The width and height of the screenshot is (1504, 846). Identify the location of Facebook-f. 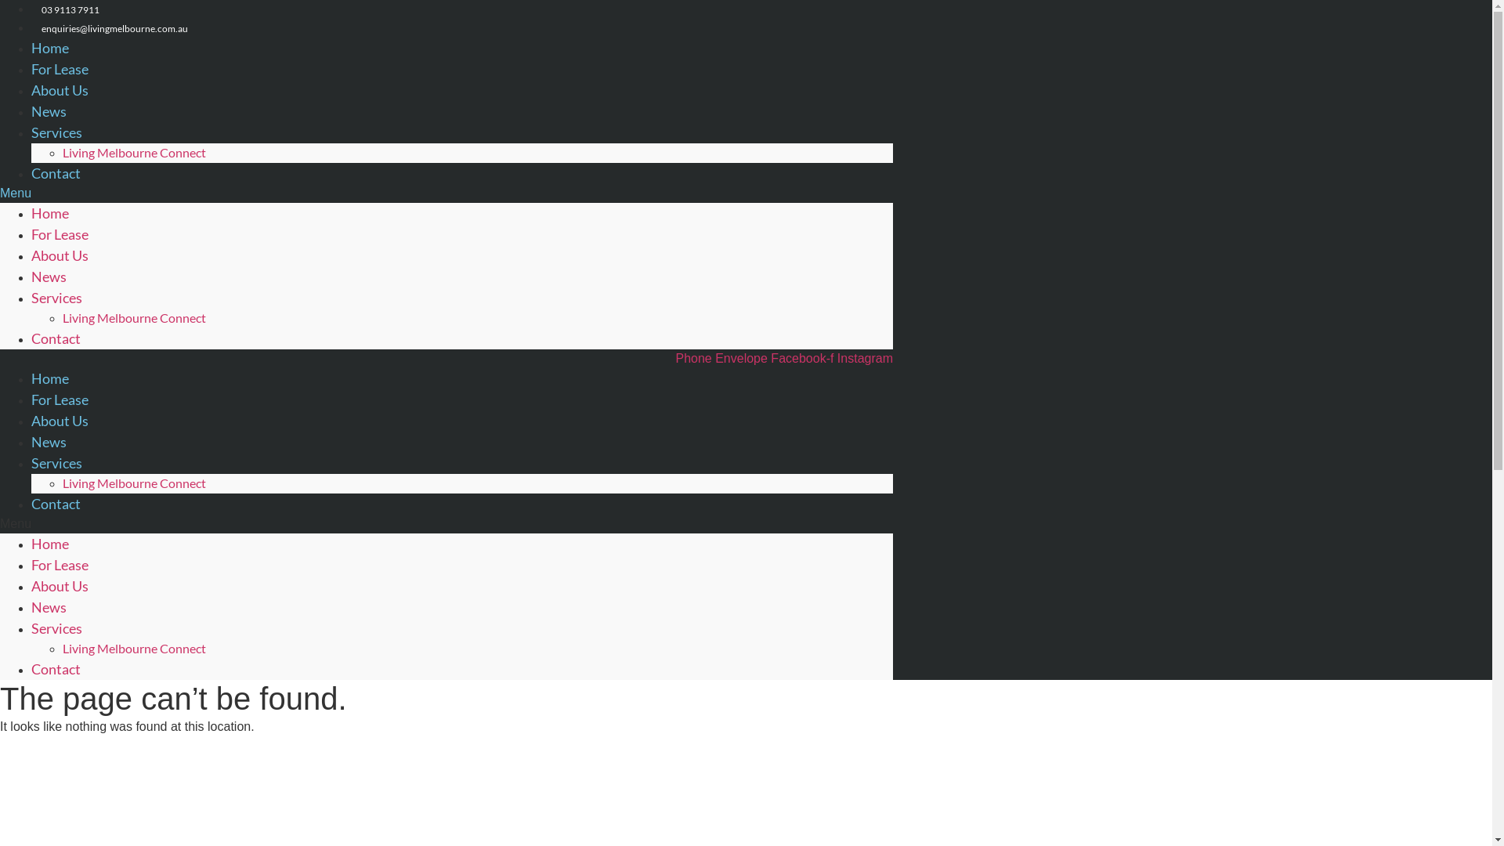
(804, 359).